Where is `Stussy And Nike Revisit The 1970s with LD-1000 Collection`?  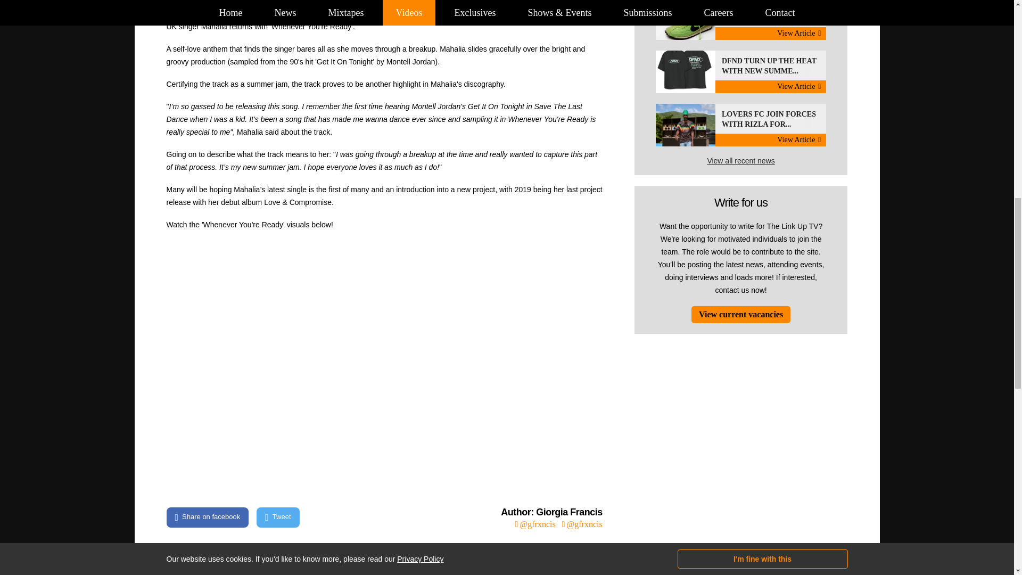
Stussy And Nike Revisit The 1970s with LD-1000 Collection is located at coordinates (741, 20).